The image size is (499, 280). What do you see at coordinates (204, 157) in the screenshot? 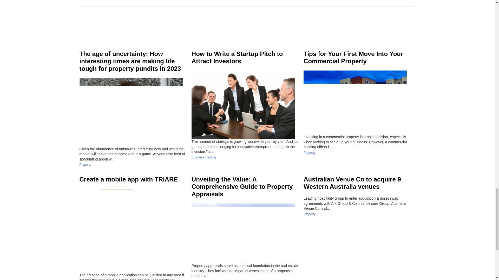
I see `Business Training` at bounding box center [204, 157].